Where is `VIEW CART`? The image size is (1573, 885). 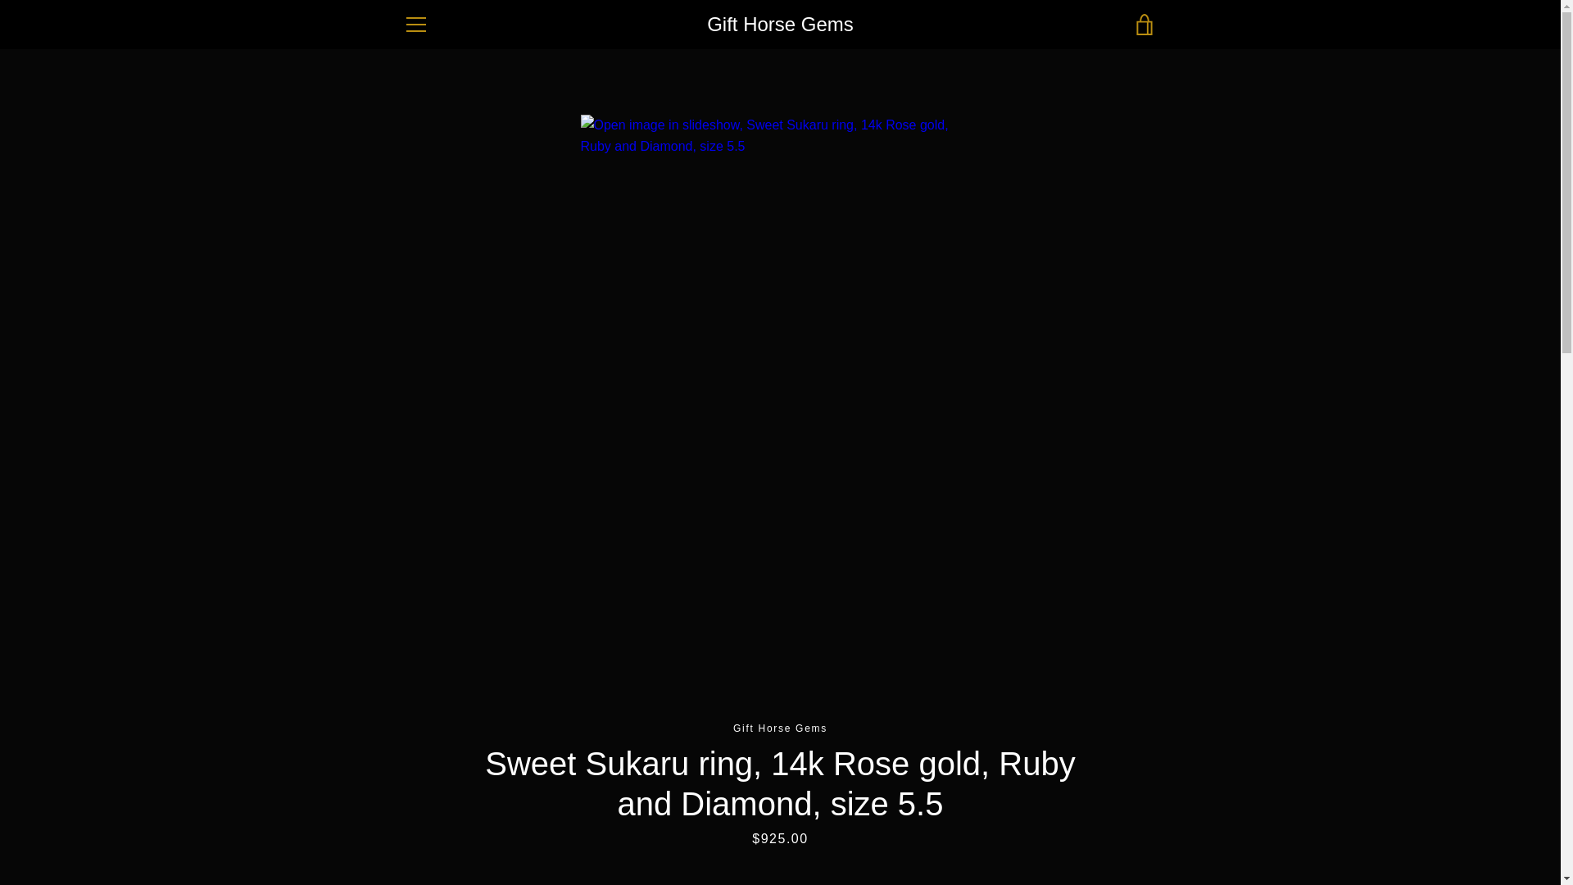 VIEW CART is located at coordinates (1145, 25).